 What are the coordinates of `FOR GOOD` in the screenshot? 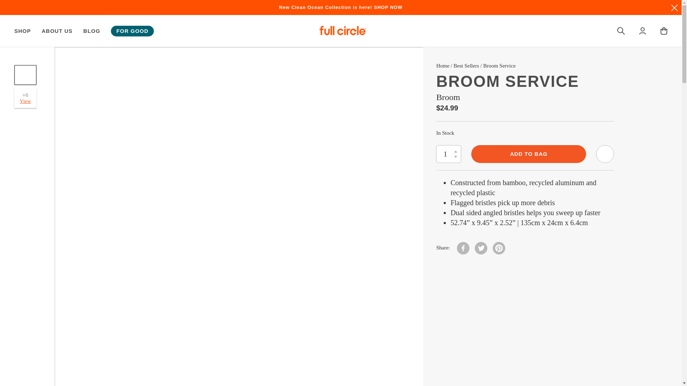 It's located at (132, 31).